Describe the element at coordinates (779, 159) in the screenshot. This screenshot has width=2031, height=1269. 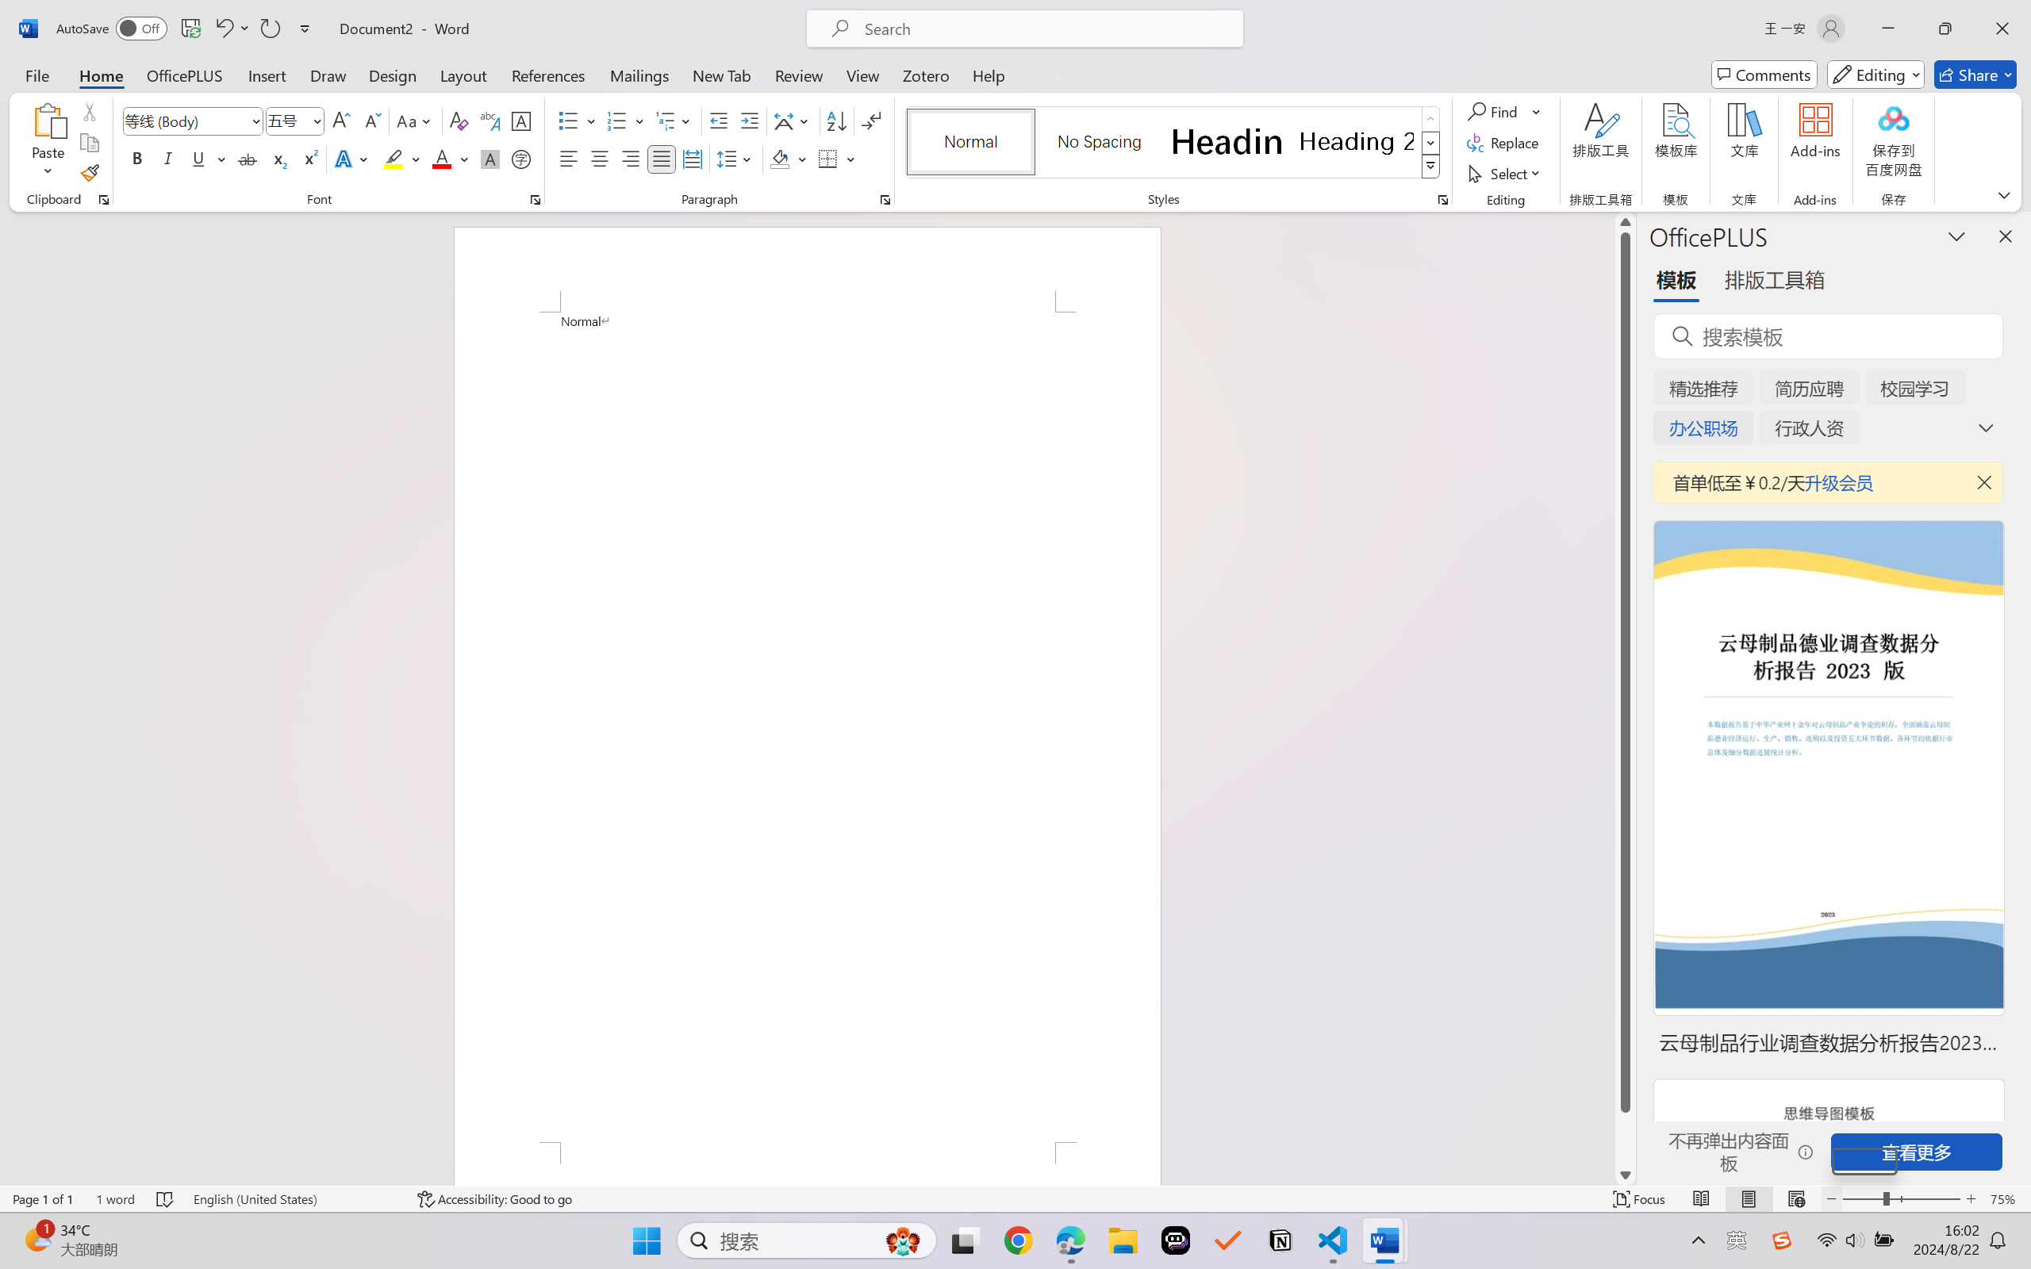
I see `Shading RGB(0, 0, 0)` at that location.